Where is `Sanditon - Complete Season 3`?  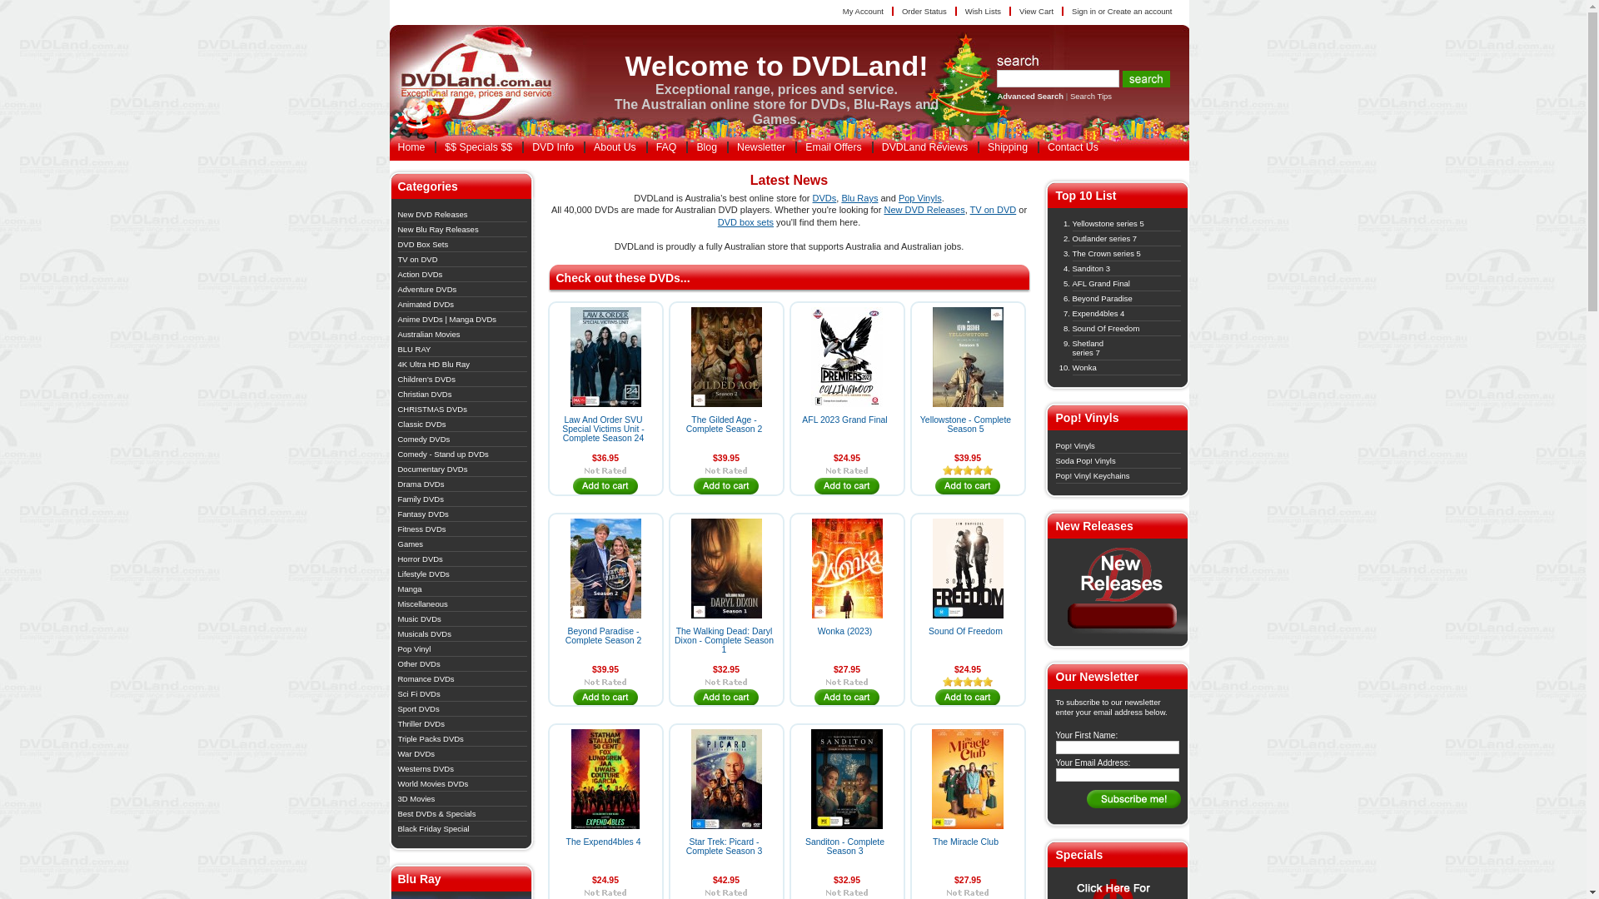 Sanditon - Complete Season 3 is located at coordinates (844, 847).